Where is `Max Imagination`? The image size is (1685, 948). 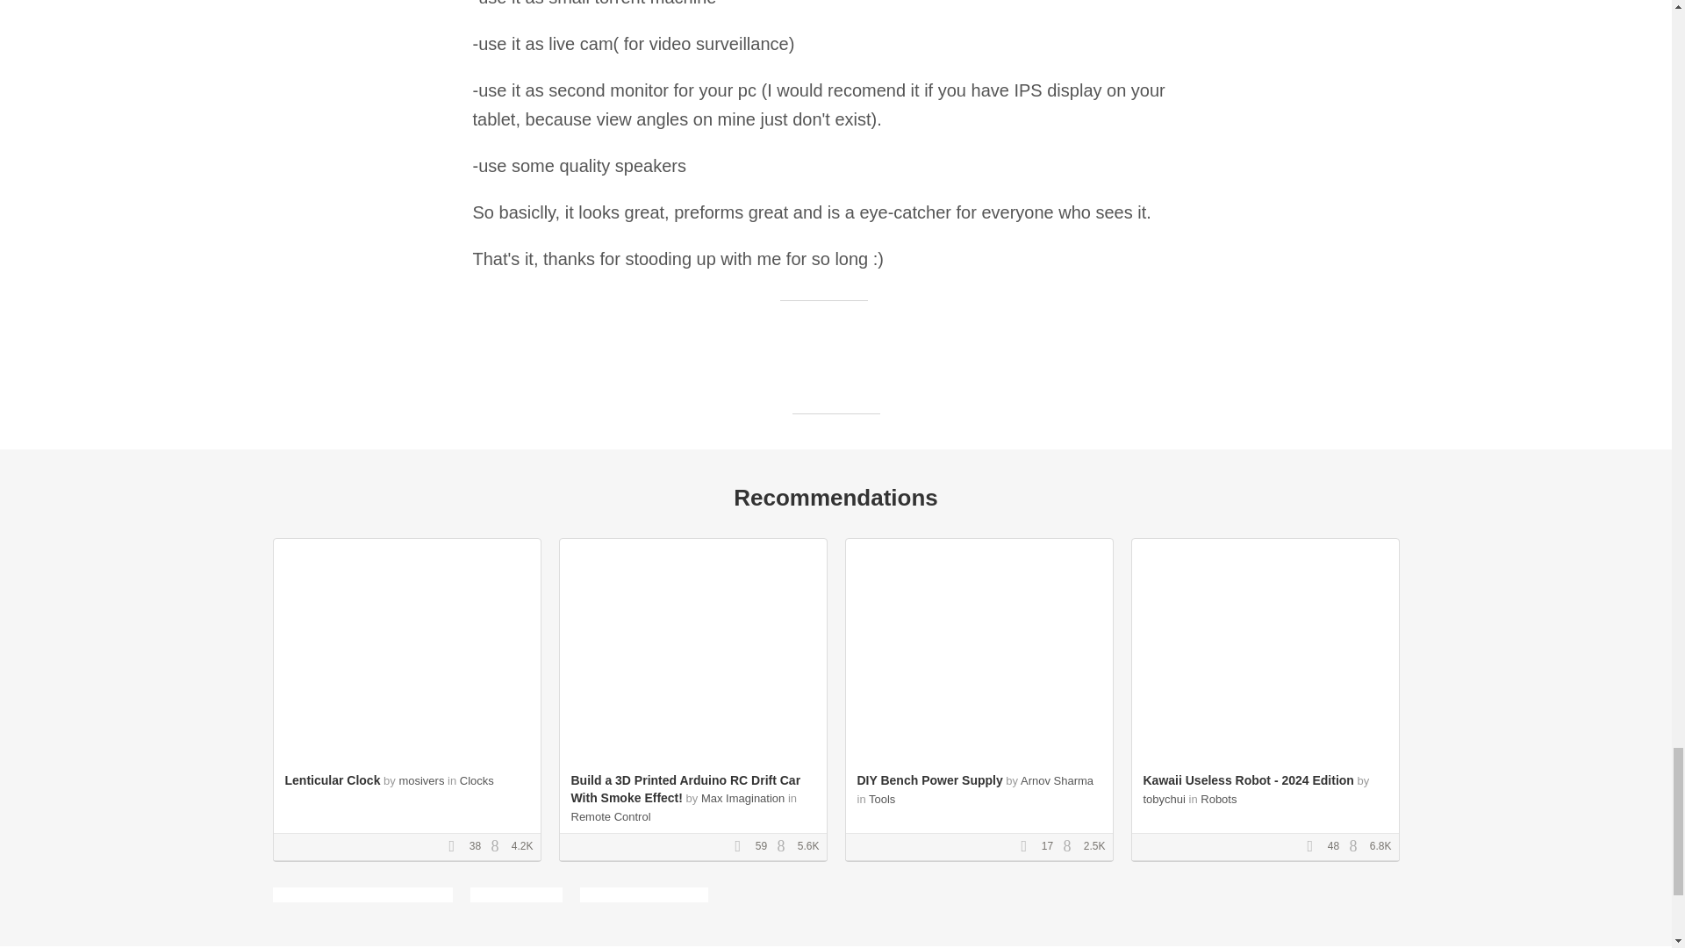
Max Imagination is located at coordinates (742, 797).